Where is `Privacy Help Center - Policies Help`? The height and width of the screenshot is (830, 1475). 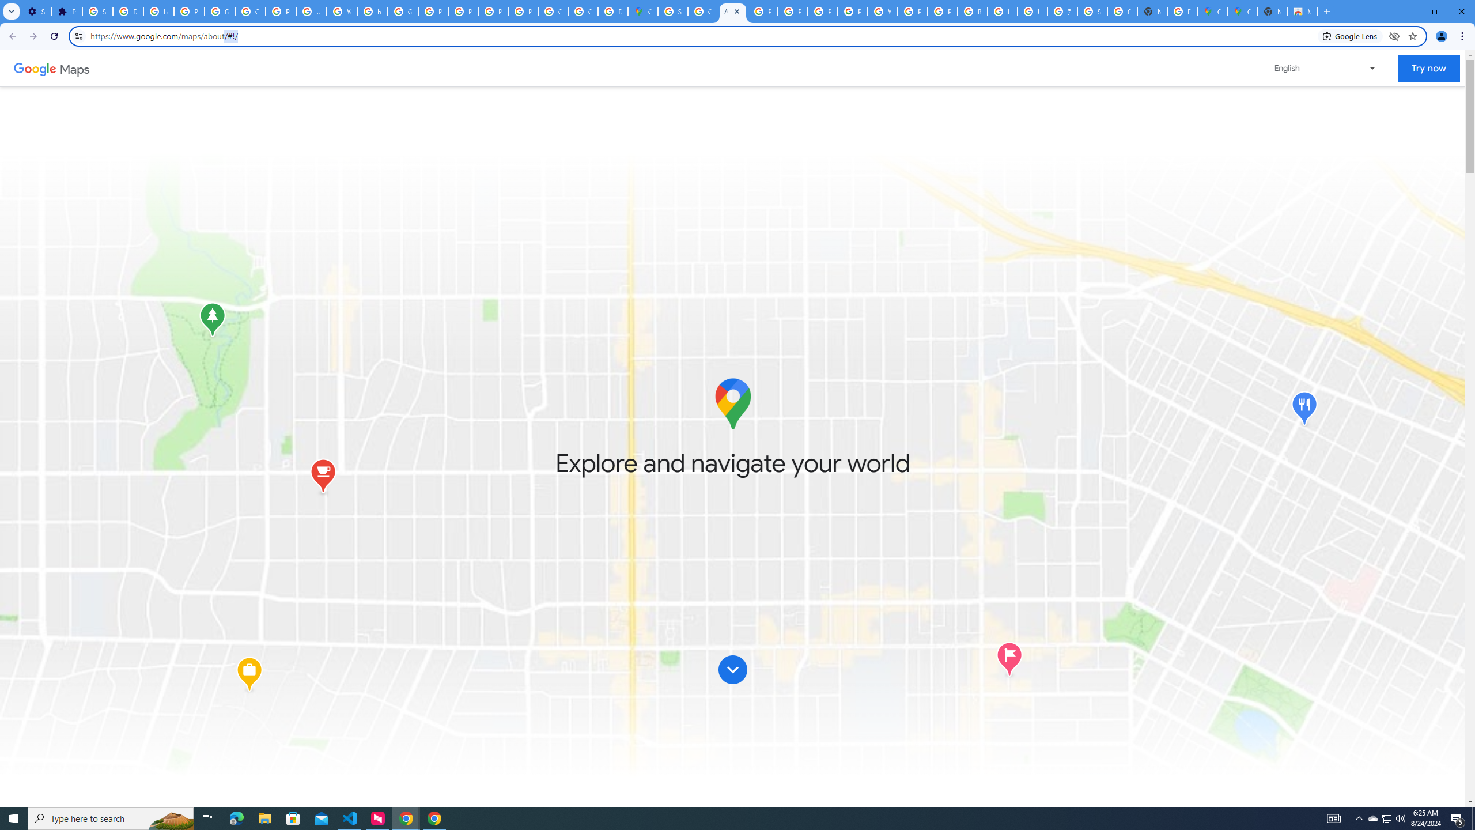
Privacy Help Center - Policies Help is located at coordinates (432, 12).